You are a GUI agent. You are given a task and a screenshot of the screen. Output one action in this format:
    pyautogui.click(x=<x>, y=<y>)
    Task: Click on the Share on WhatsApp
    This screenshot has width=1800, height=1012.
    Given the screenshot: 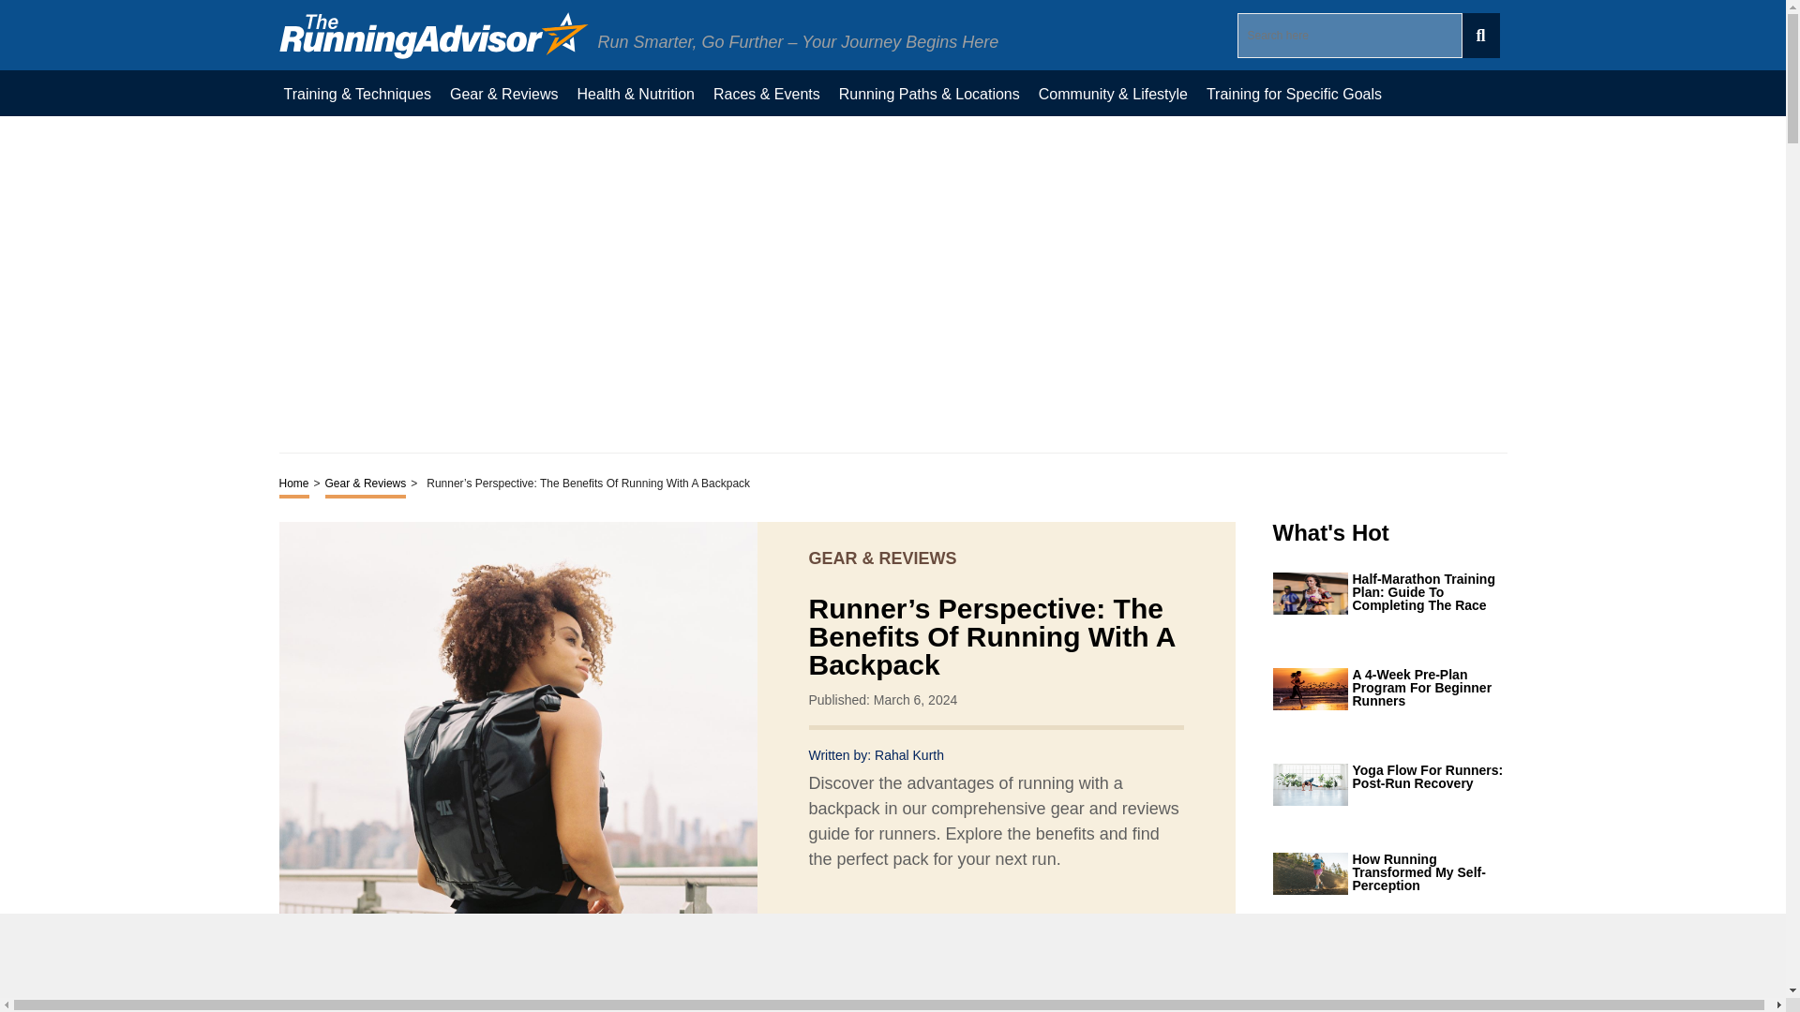 What is the action you would take?
    pyautogui.click(x=973, y=931)
    